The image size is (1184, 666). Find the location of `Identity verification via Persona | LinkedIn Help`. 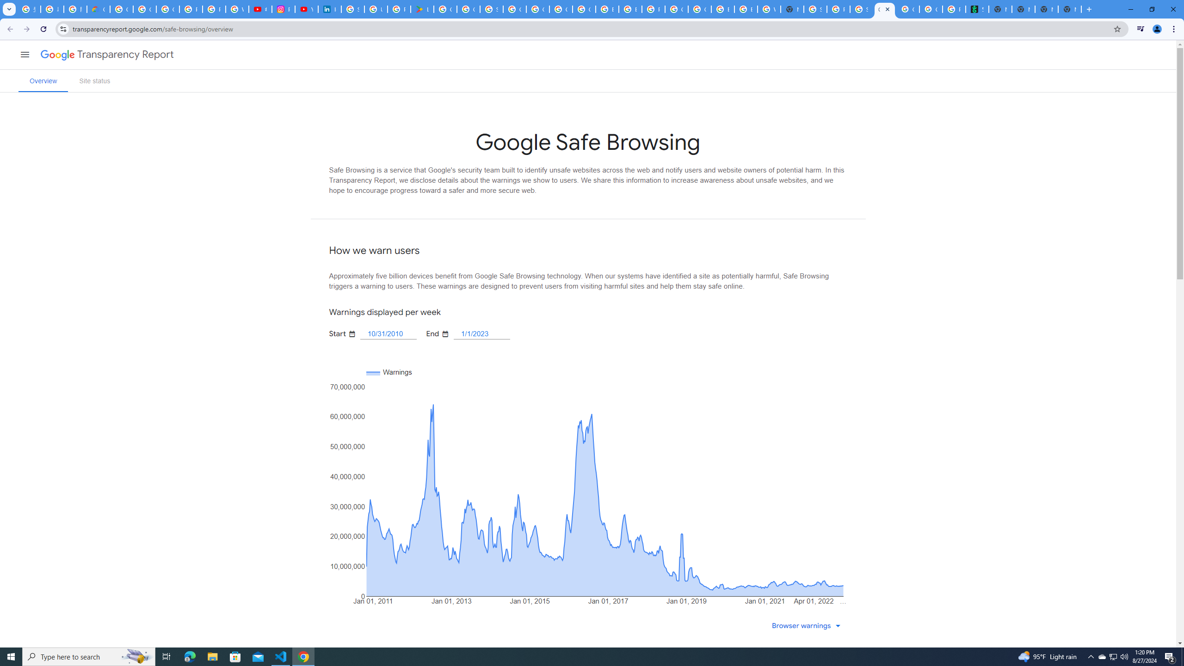

Identity verification via Persona | LinkedIn Help is located at coordinates (329, 9).